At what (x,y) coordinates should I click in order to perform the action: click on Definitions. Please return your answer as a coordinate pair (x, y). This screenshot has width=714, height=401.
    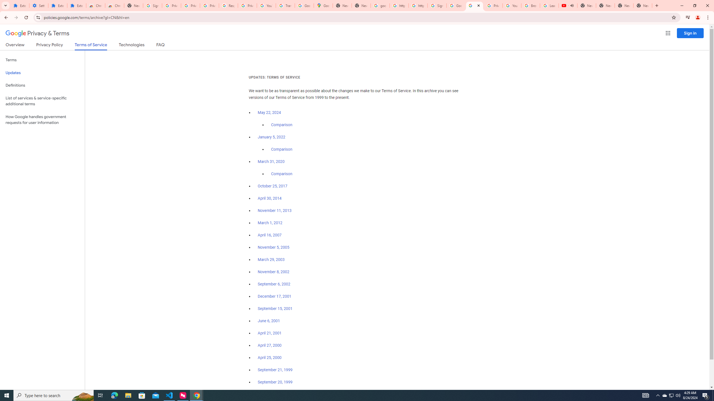
    Looking at the image, I should click on (42, 85).